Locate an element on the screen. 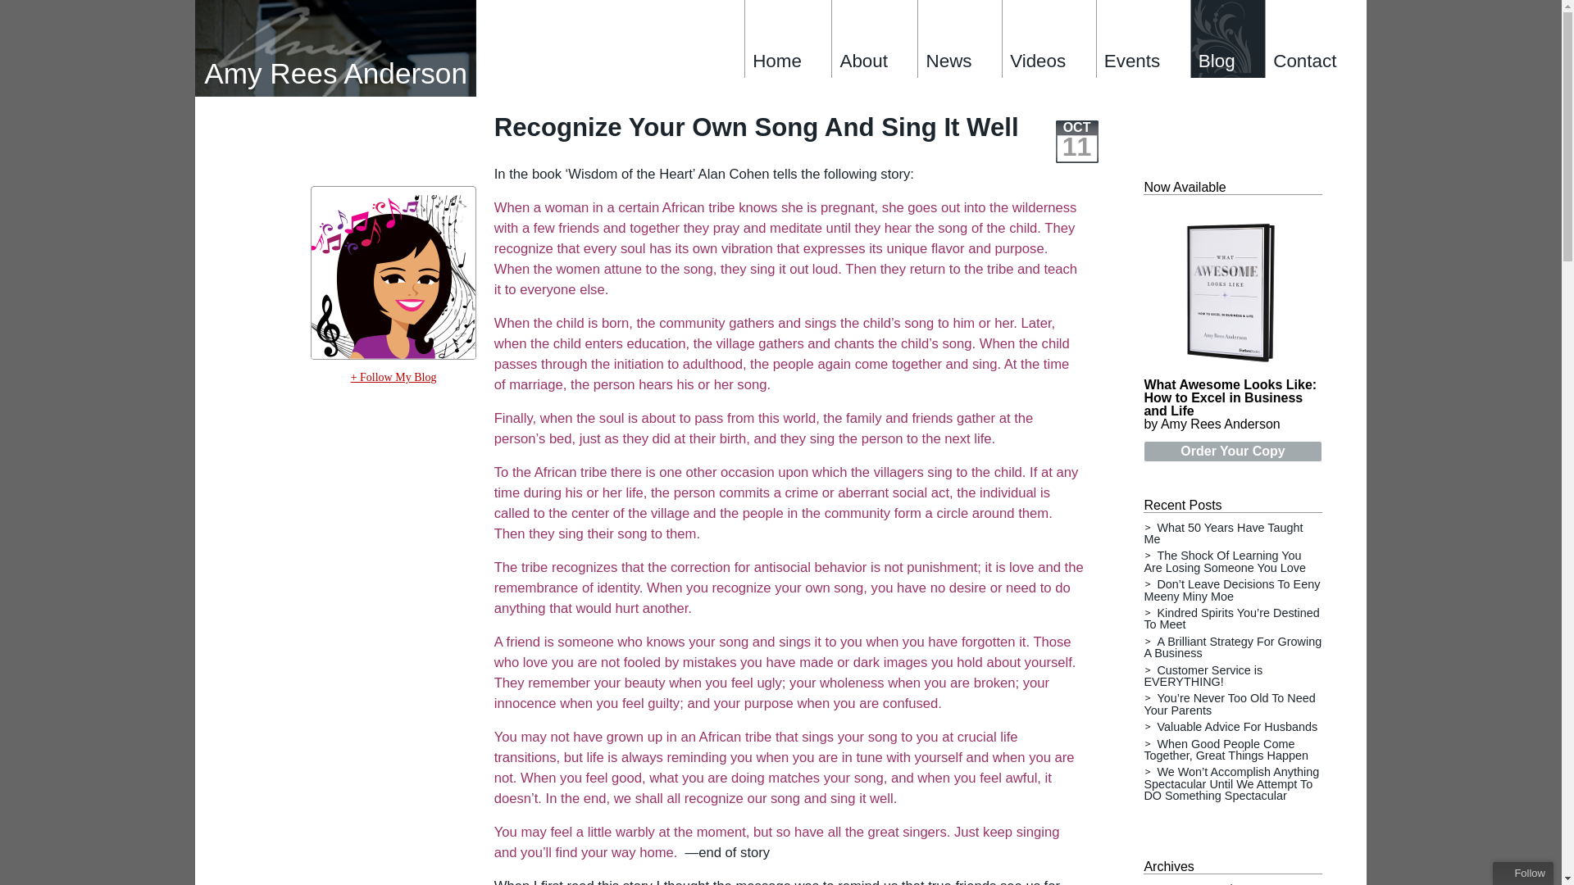  Customer Service is EVERYTHING! is located at coordinates (1203, 676).